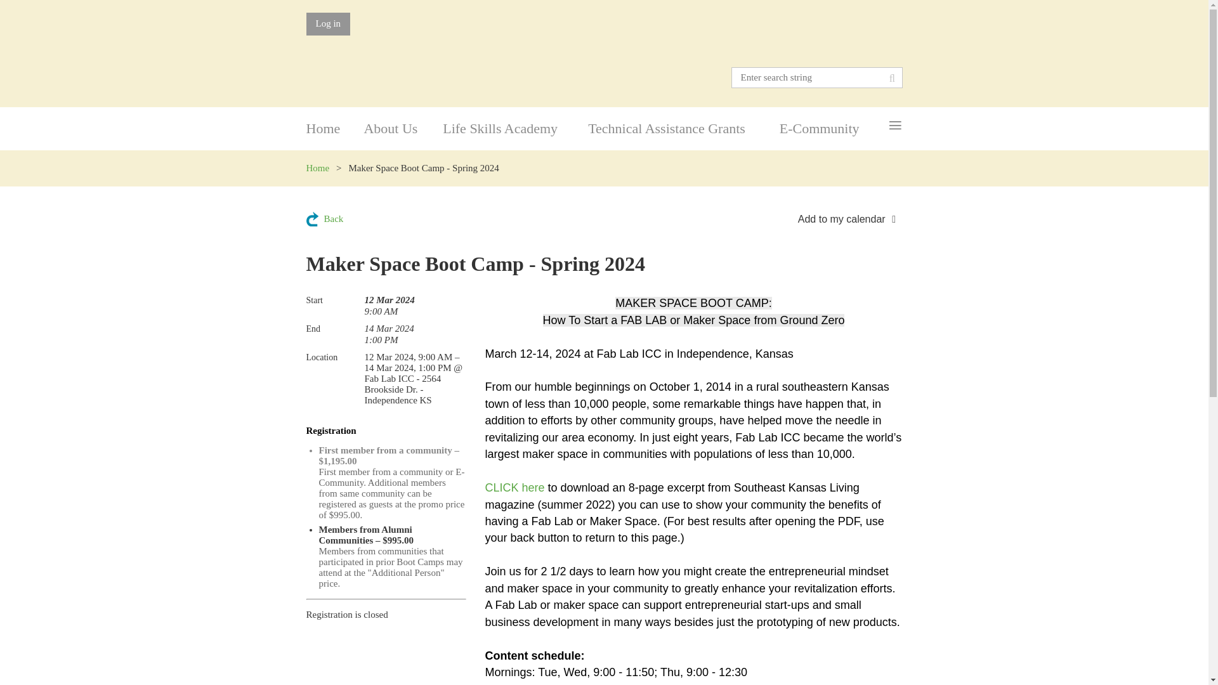 Image resolution: width=1218 pixels, height=685 pixels. I want to click on About Us, so click(403, 128).